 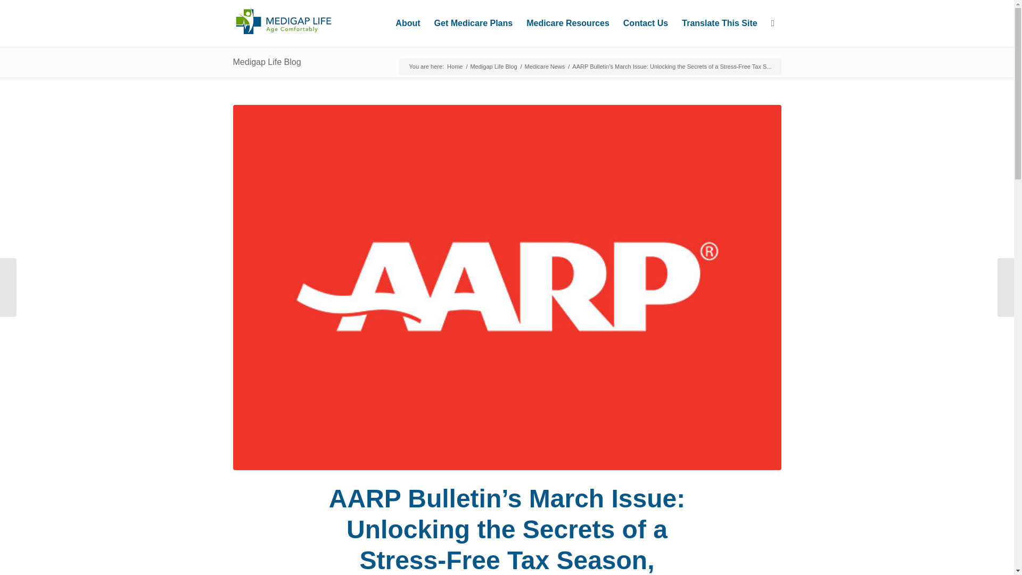 I want to click on Translate This Site, so click(x=719, y=23).